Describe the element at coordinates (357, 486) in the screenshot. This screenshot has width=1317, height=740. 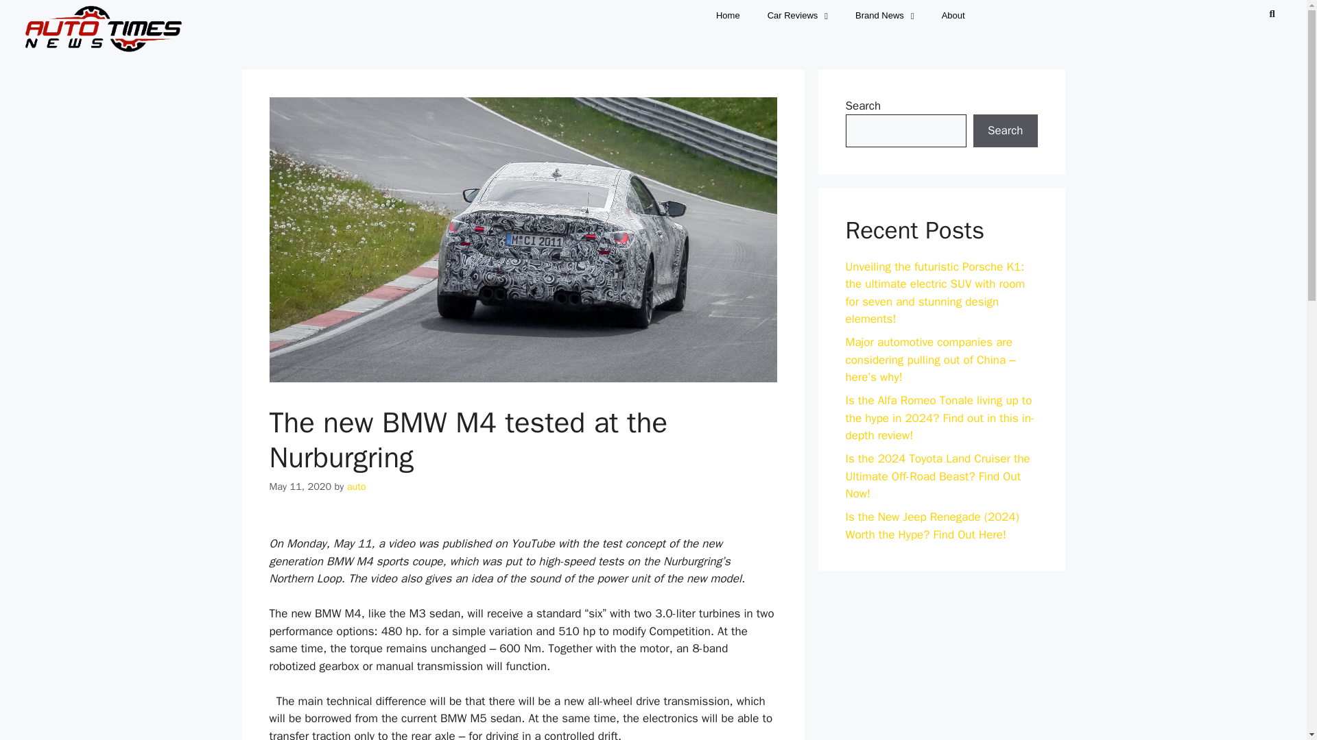
I see `auto` at that location.